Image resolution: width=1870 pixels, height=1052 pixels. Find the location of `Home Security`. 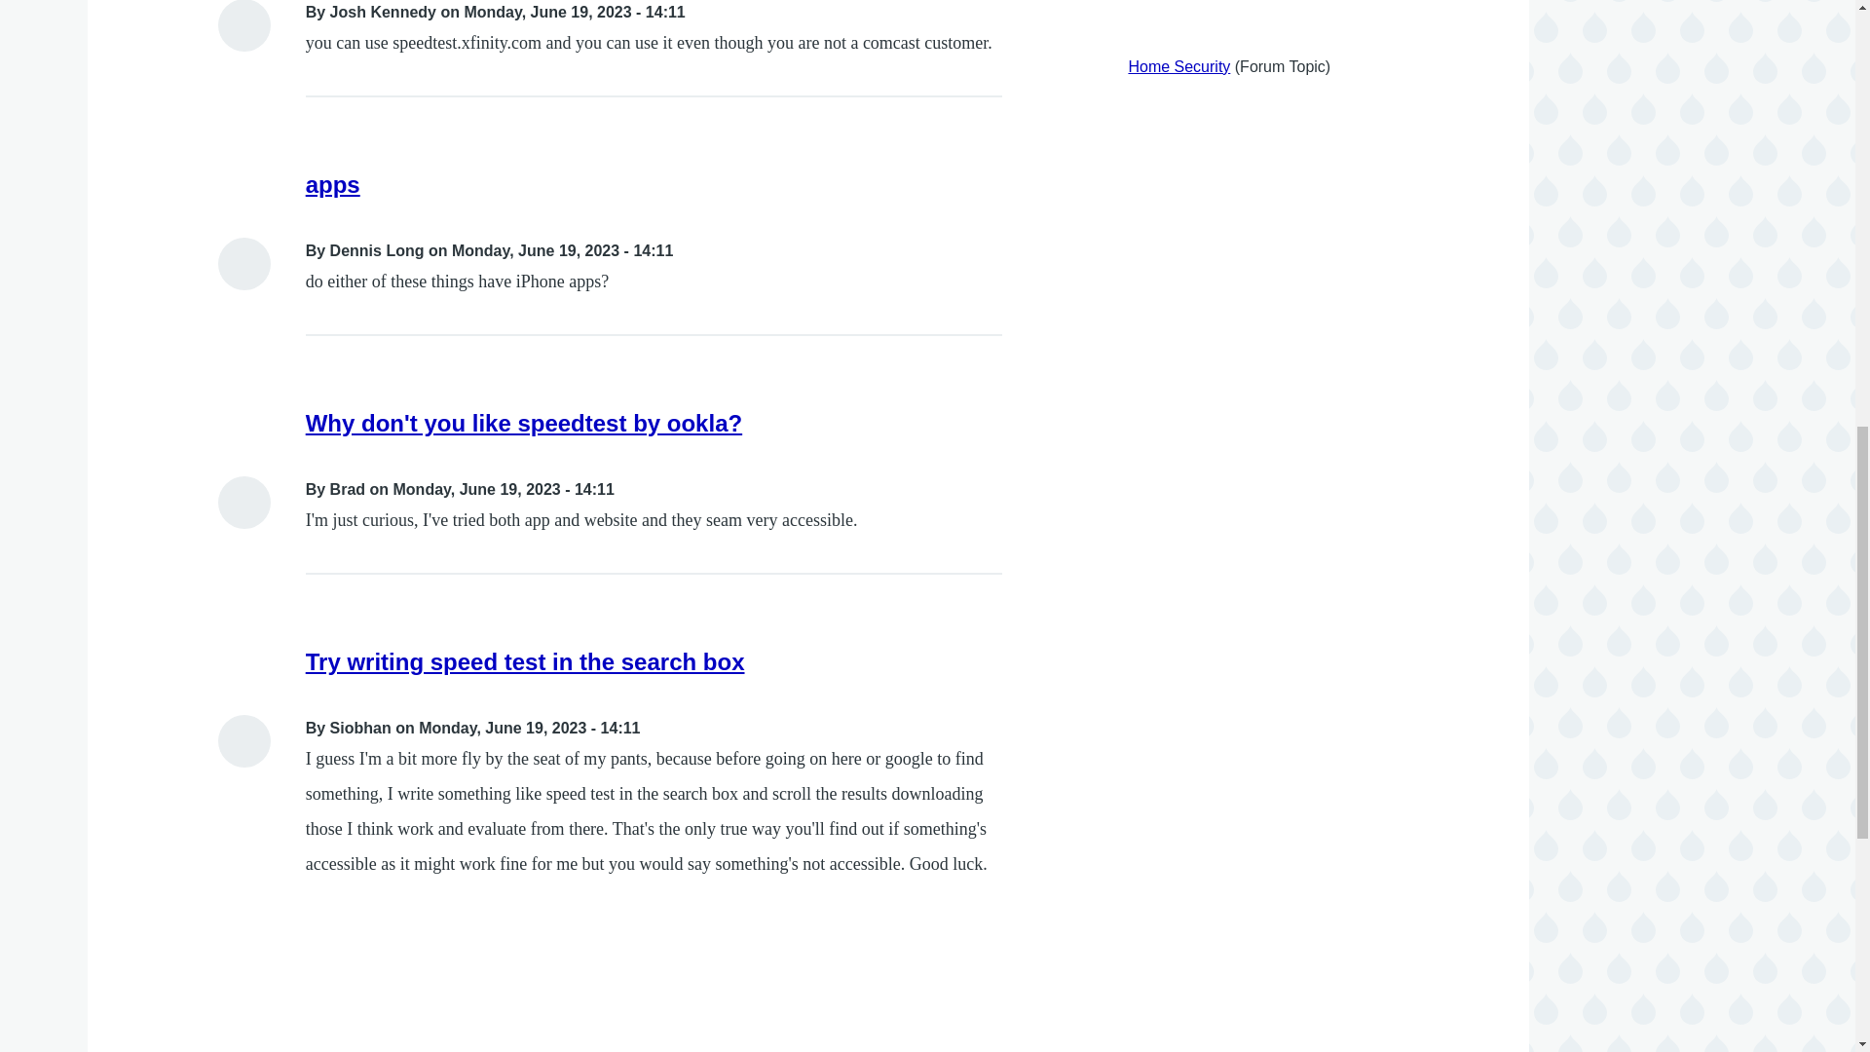

Home Security is located at coordinates (1178, 66).